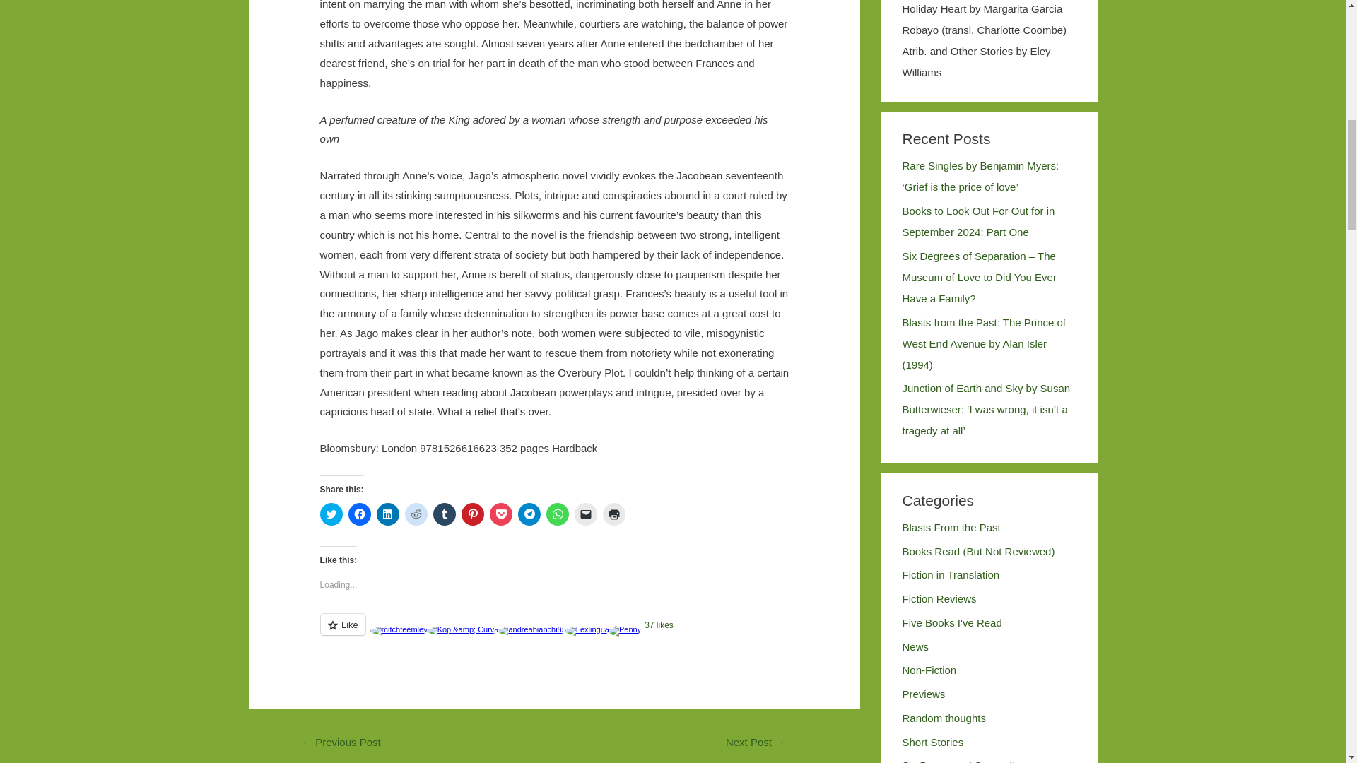  What do you see at coordinates (472, 514) in the screenshot?
I see `Click to share on Pinterest` at bounding box center [472, 514].